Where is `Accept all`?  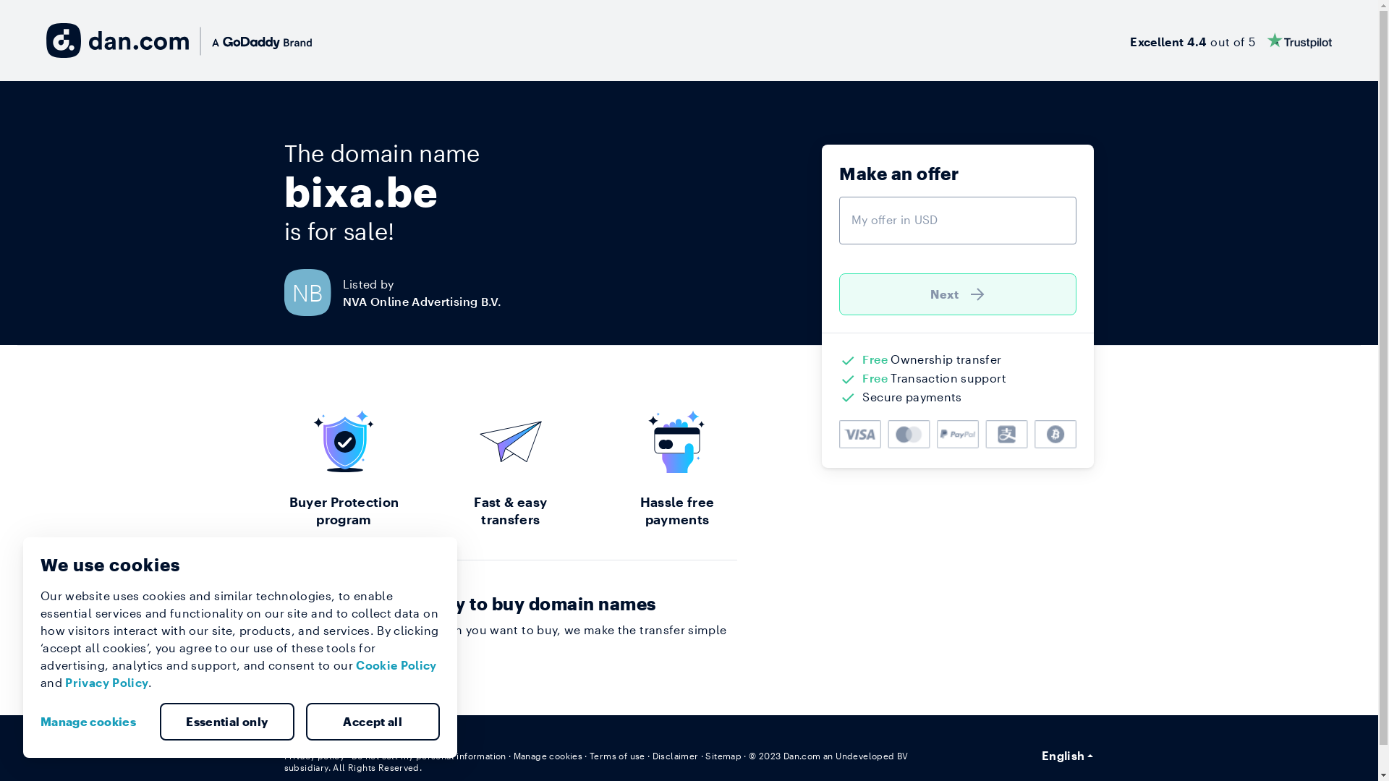 Accept all is located at coordinates (373, 722).